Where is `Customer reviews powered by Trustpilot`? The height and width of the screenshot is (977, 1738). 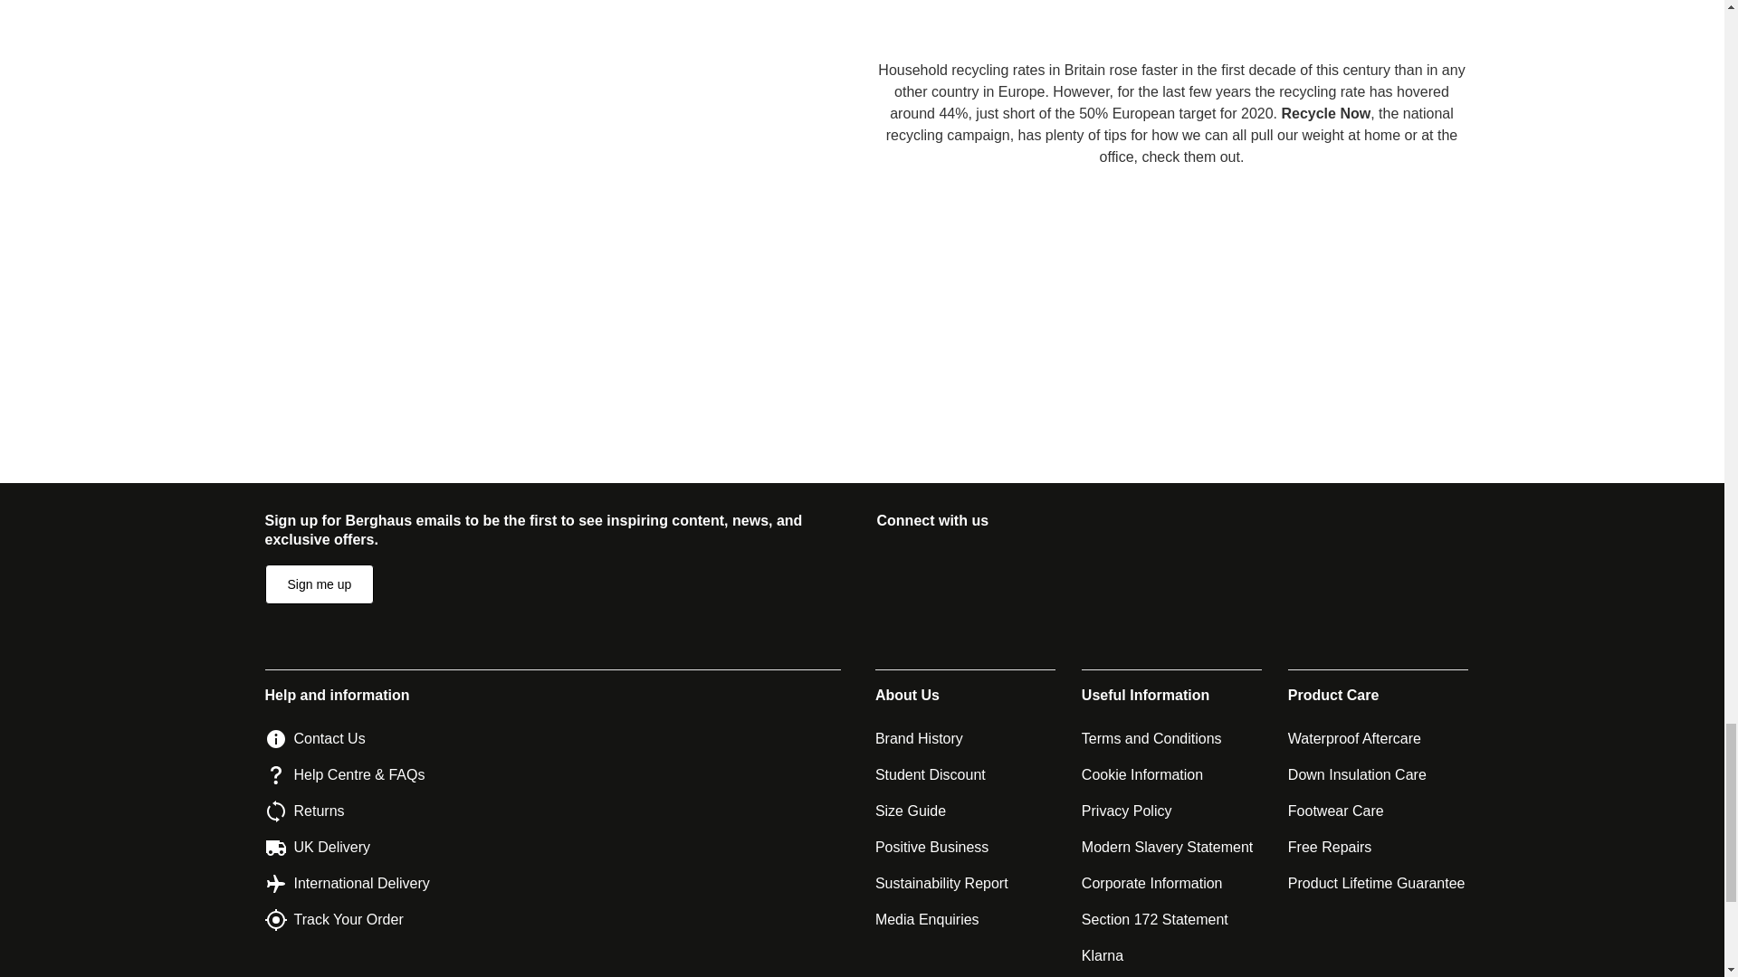 Customer reviews powered by Trustpilot is located at coordinates (869, 337).